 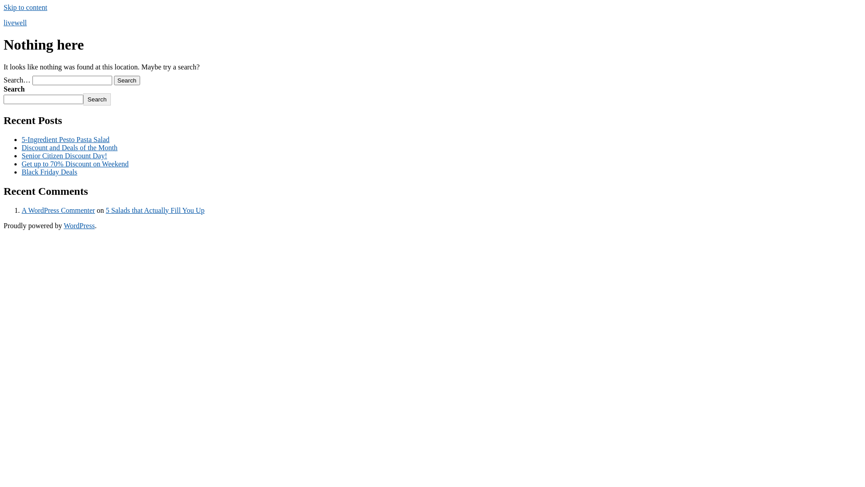 I want to click on 5-Ingredient Pesto Pasta Salad, so click(x=66, y=140).